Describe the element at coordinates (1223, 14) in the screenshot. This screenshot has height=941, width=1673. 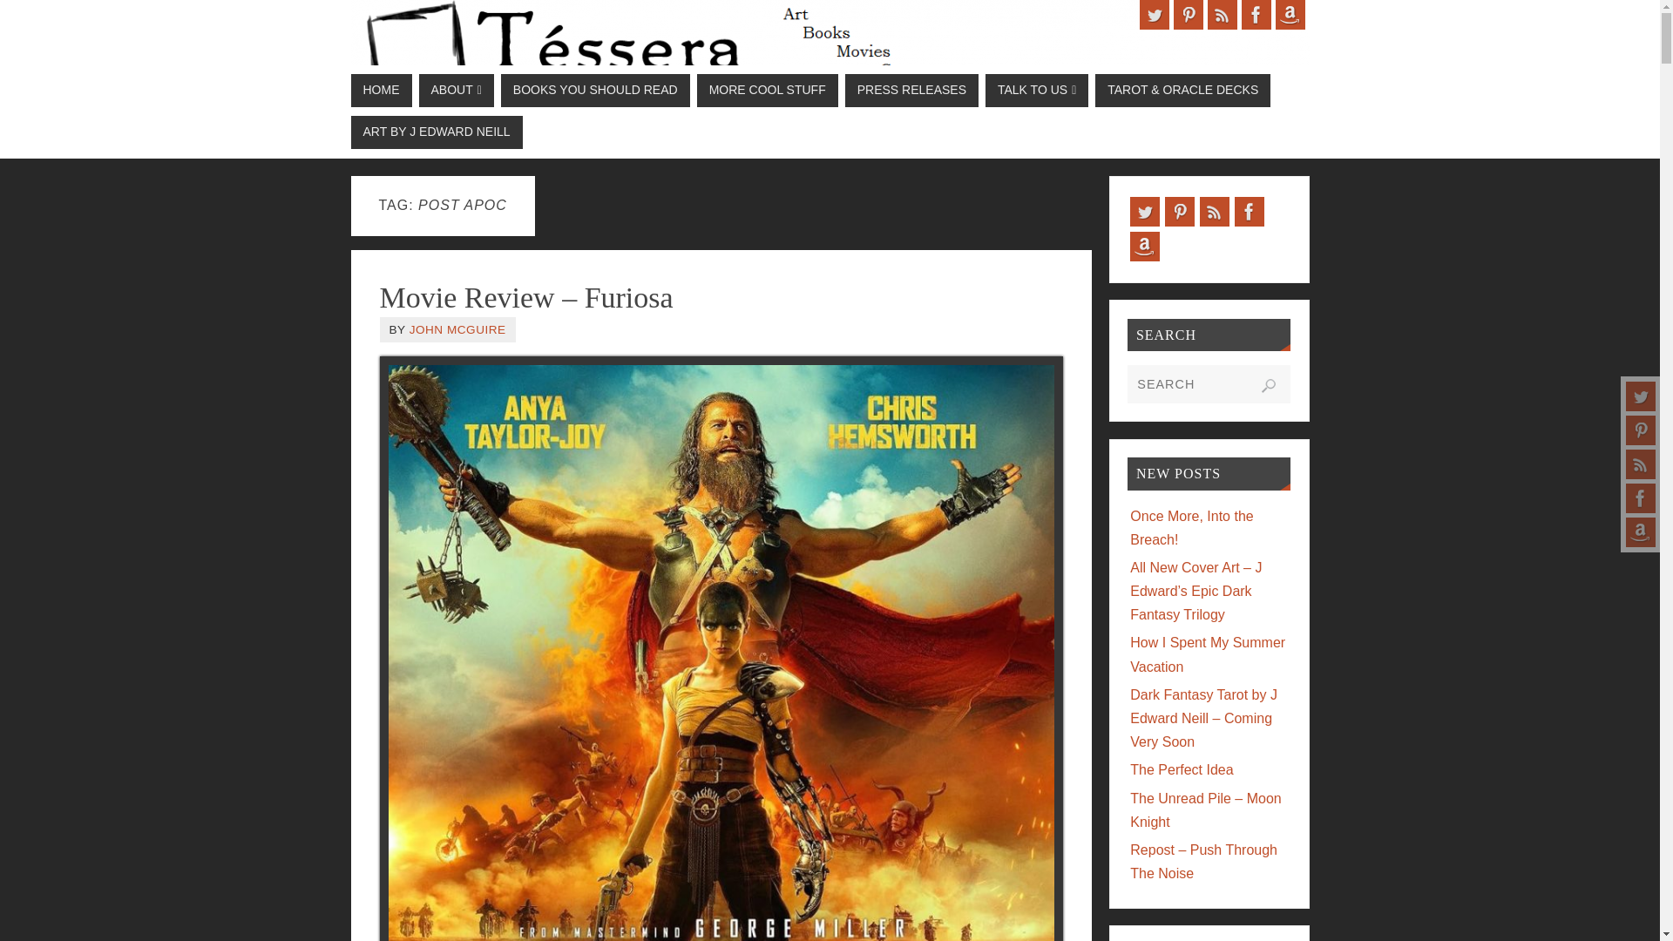
I see `RSS` at that location.